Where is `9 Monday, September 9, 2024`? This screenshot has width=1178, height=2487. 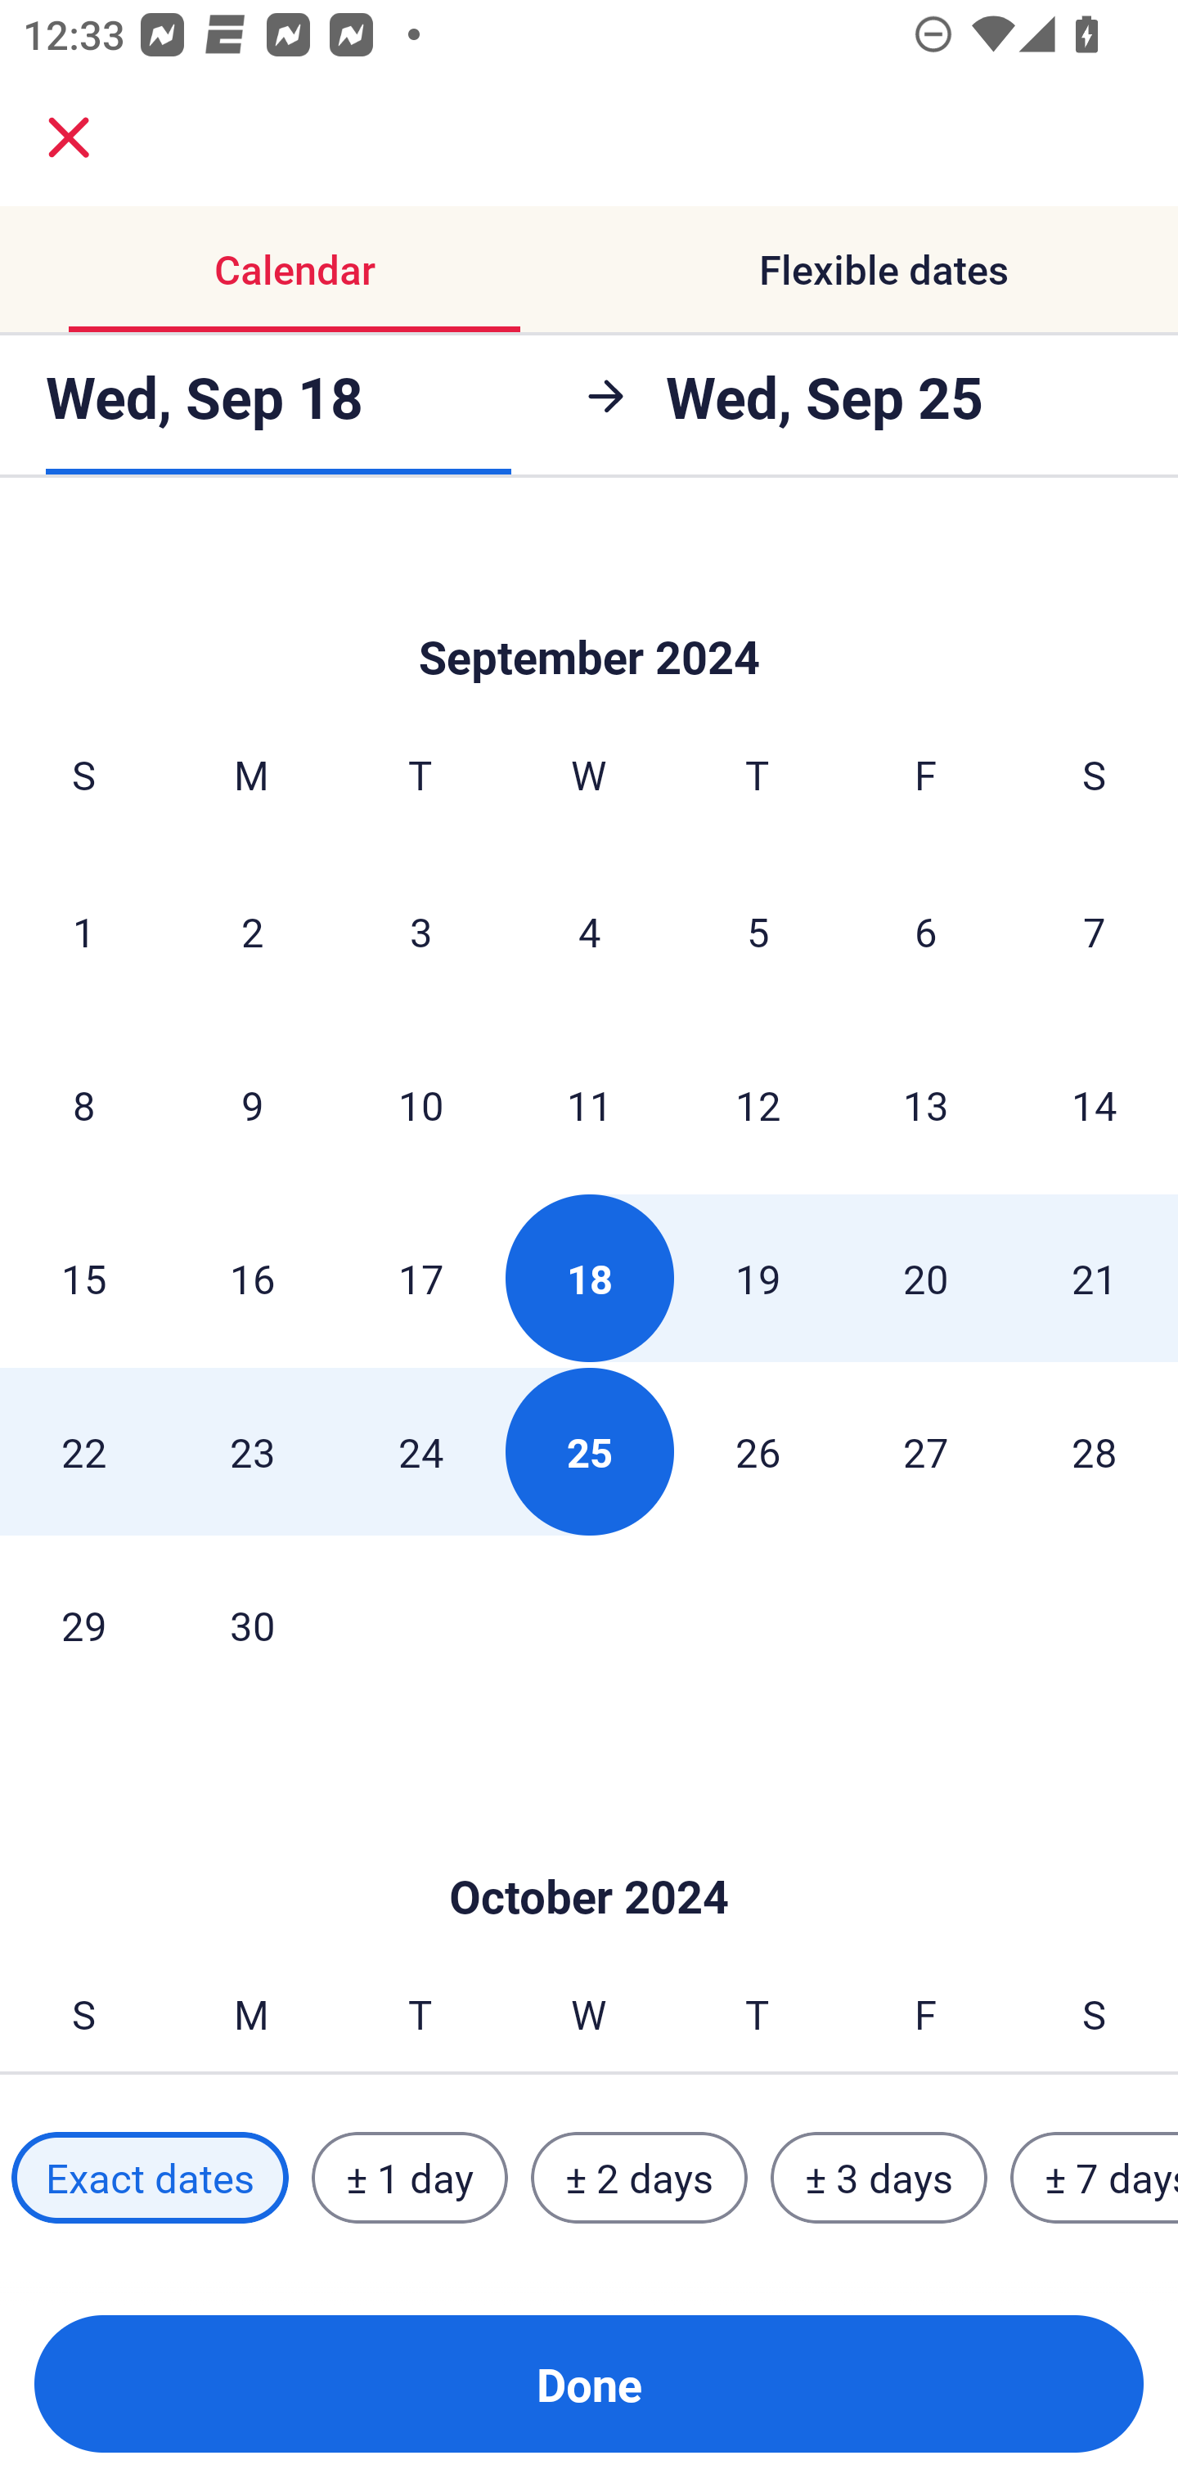
9 Monday, September 9, 2024 is located at coordinates (252, 1105).